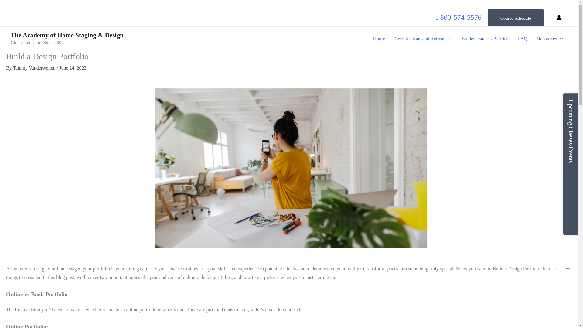 This screenshot has width=583, height=328. Describe the element at coordinates (378, 39) in the screenshot. I see `Home` at that location.